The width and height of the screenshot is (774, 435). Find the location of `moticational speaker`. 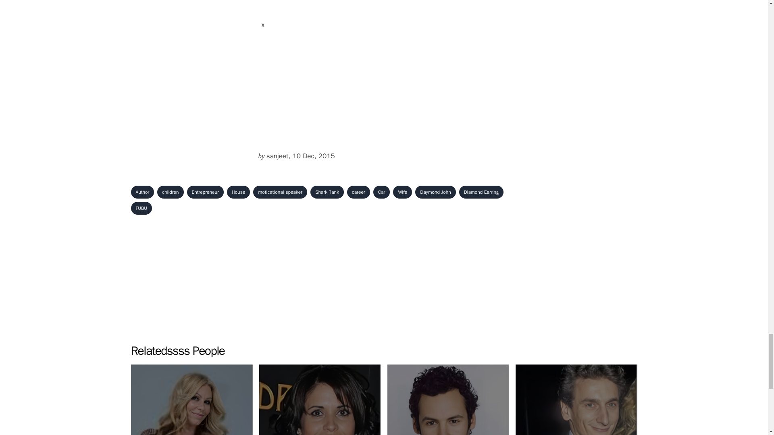

moticational speaker is located at coordinates (238, 192).